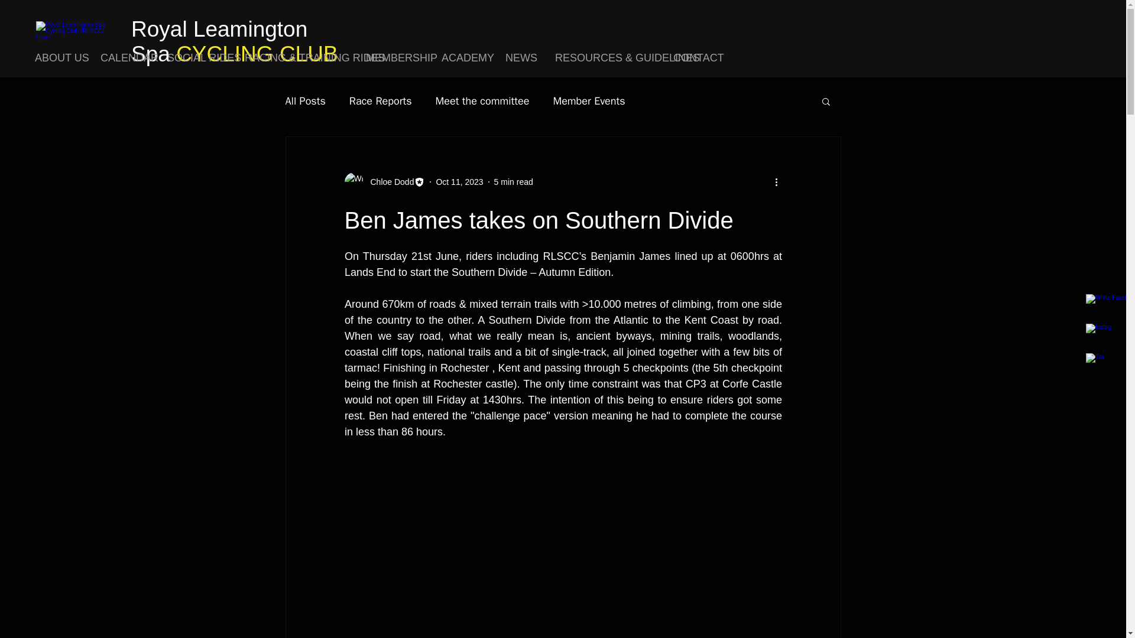  I want to click on ABOUT US, so click(59, 58).